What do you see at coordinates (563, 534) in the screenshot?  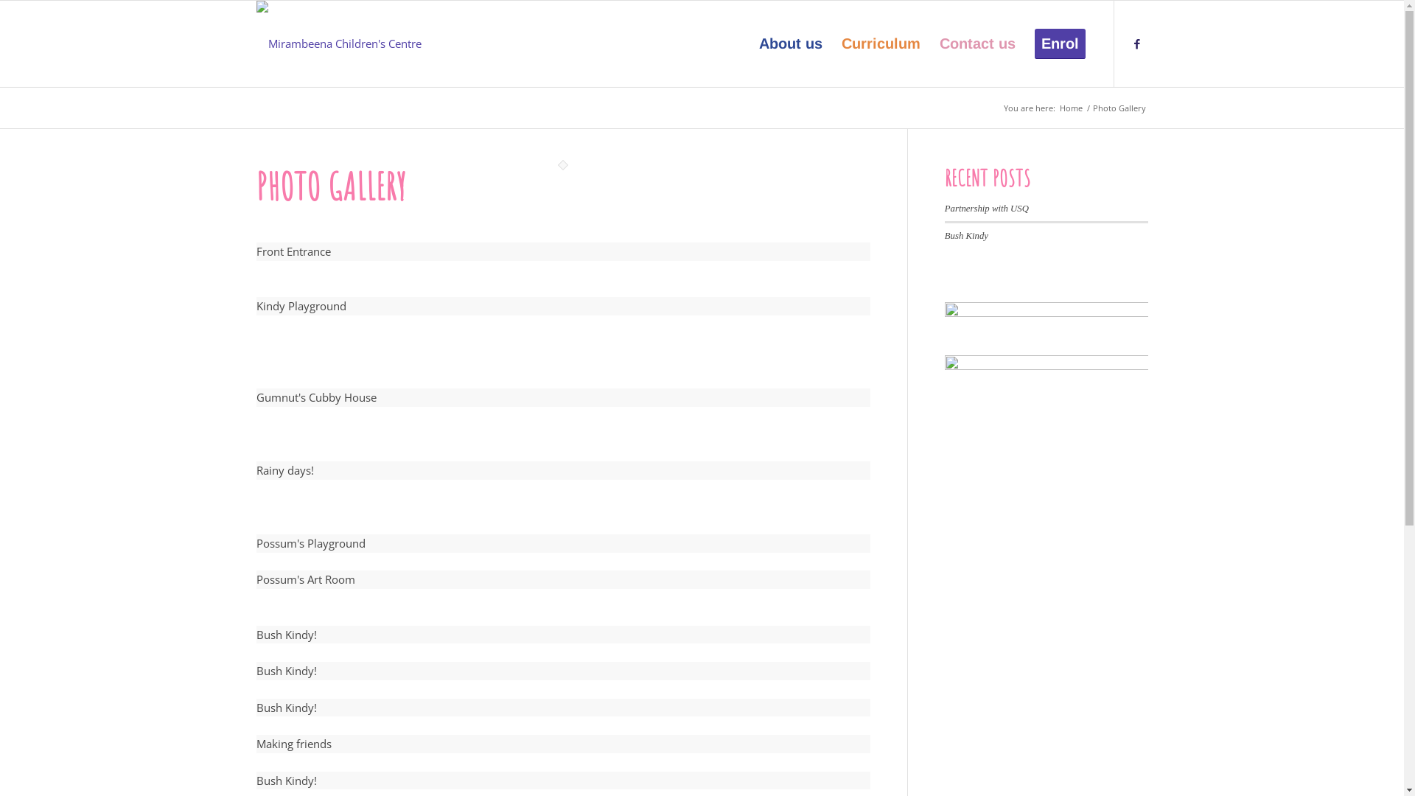 I see `Possum's Playground` at bounding box center [563, 534].